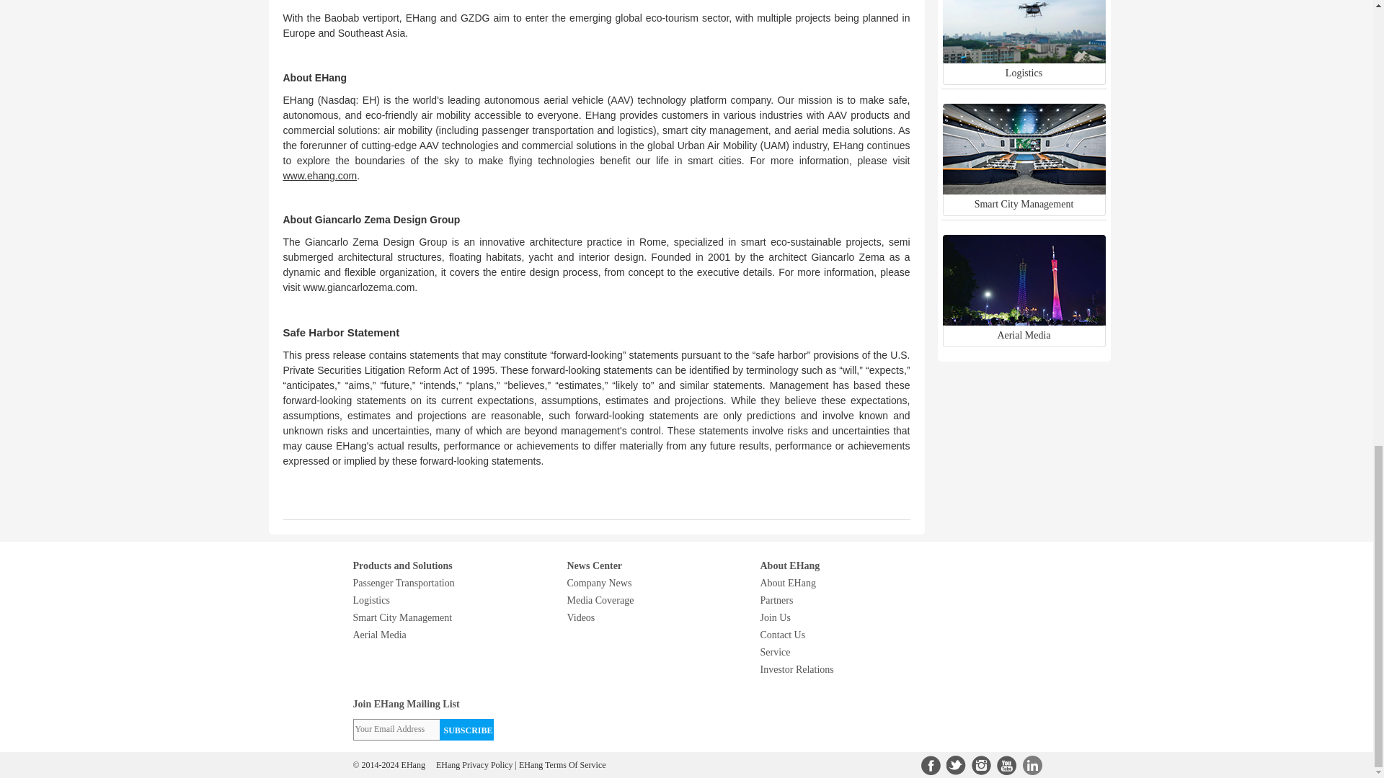  What do you see at coordinates (358, 287) in the screenshot?
I see `www.giancarlozema.com` at bounding box center [358, 287].